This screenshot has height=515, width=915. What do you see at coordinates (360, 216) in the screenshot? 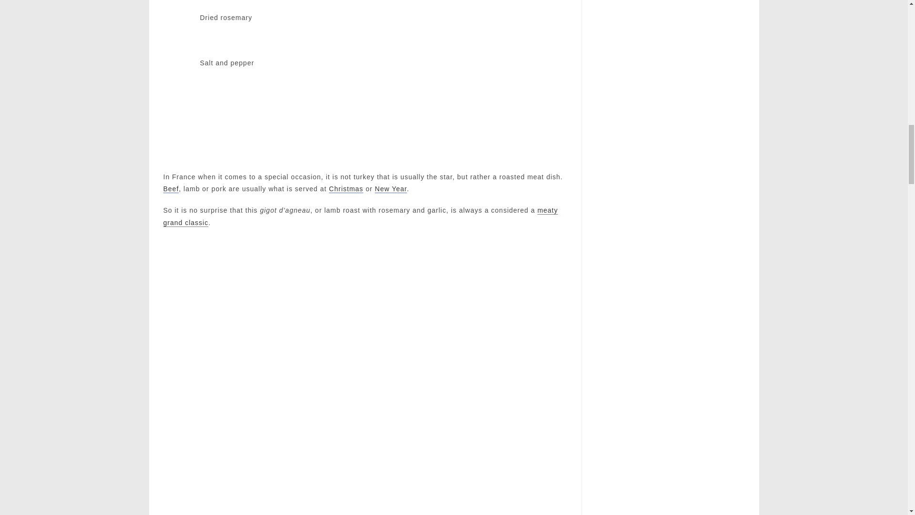
I see `meaty grand classic` at bounding box center [360, 216].